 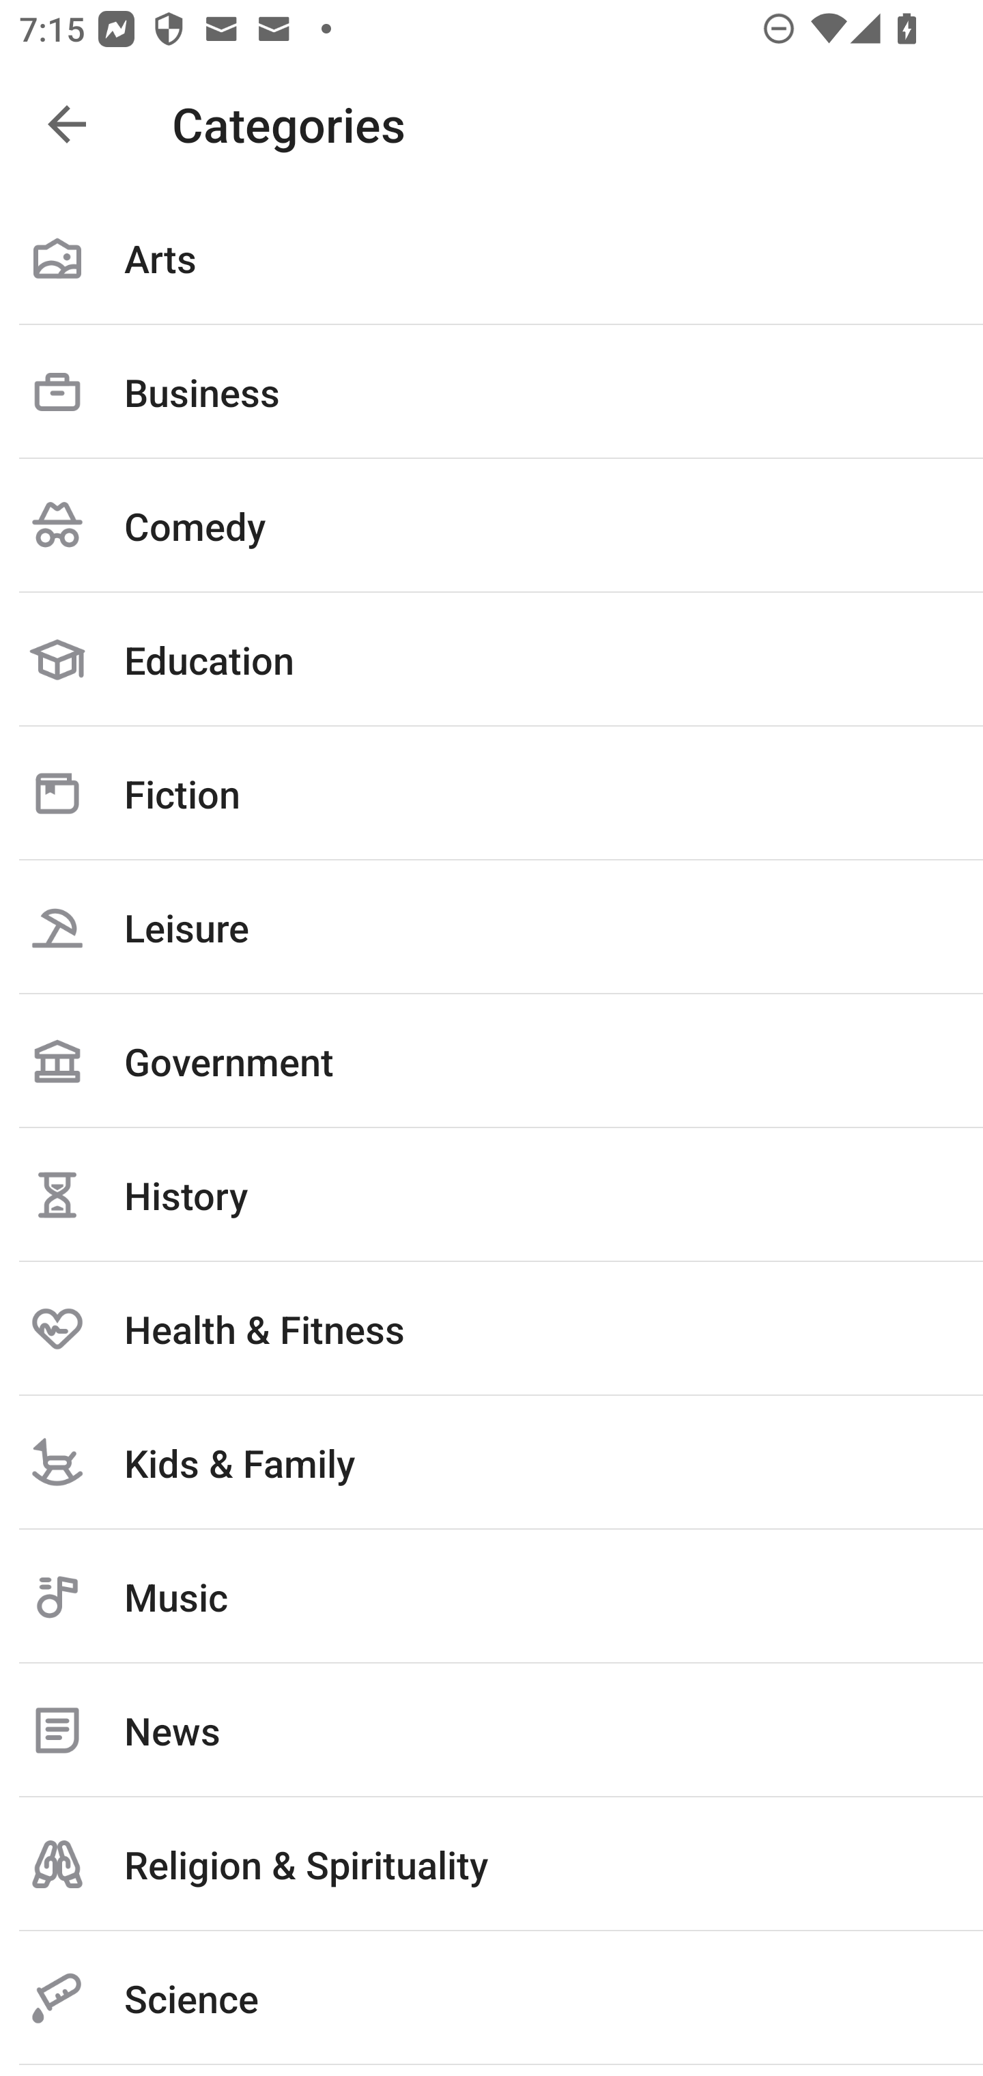 I want to click on Religion & Spirituality, so click(x=491, y=1864).